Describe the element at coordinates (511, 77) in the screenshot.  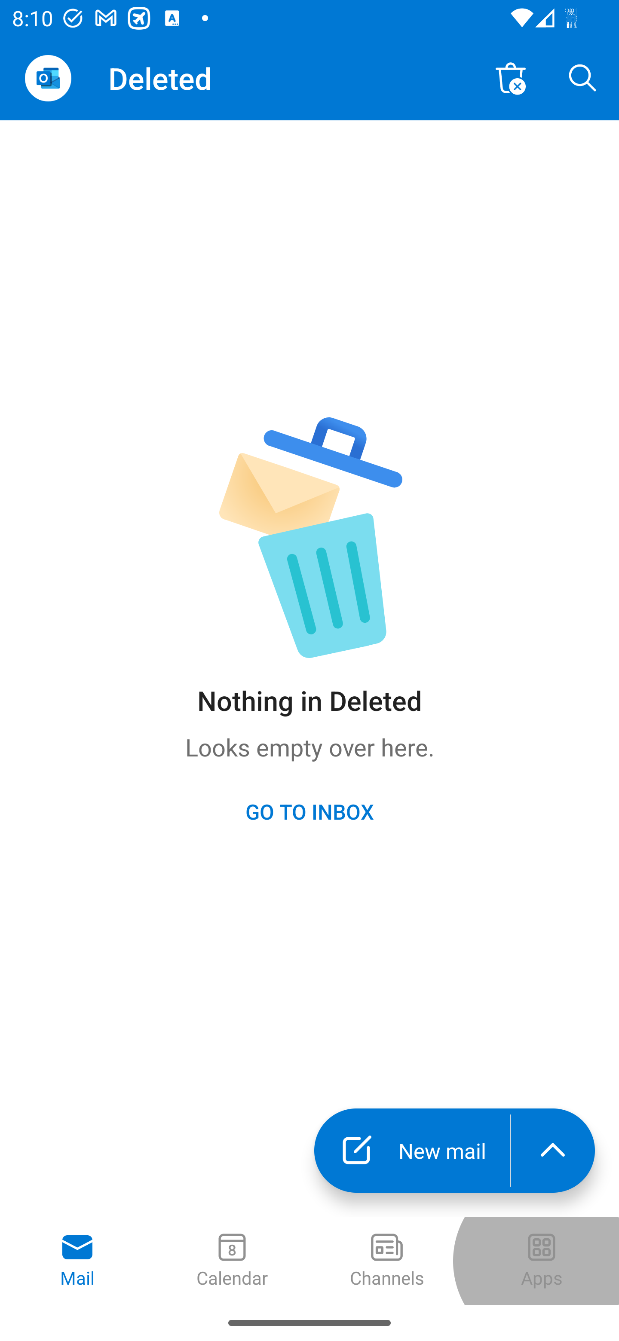
I see `Empty Deleted` at that location.